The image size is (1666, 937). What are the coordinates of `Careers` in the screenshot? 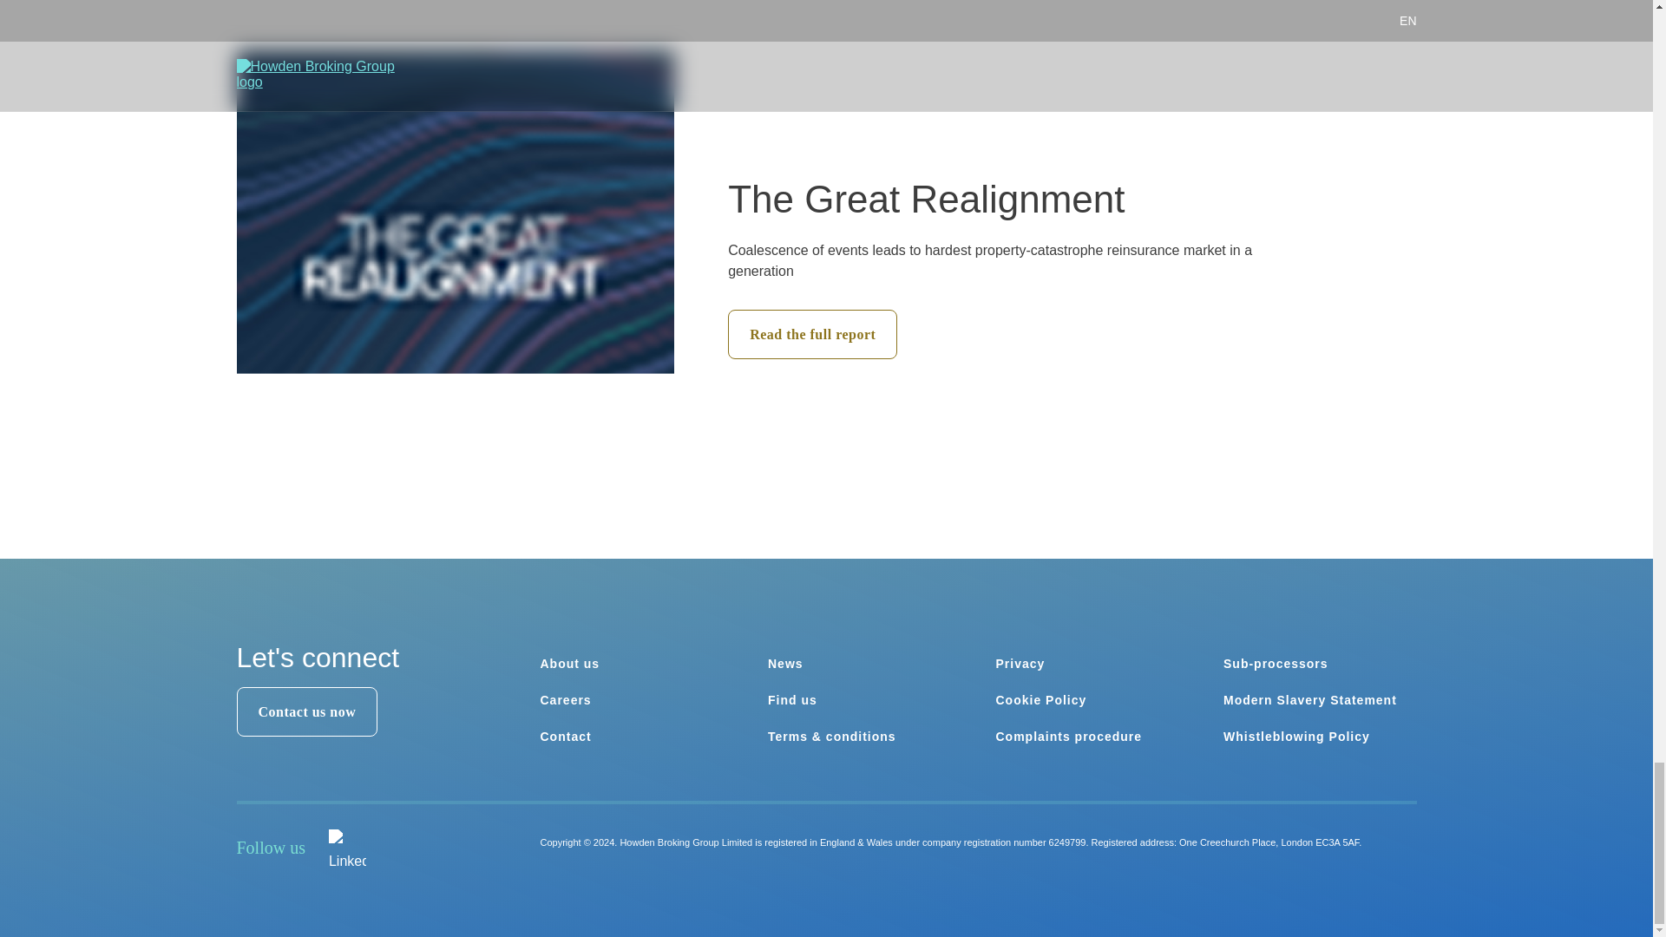 It's located at (566, 700).